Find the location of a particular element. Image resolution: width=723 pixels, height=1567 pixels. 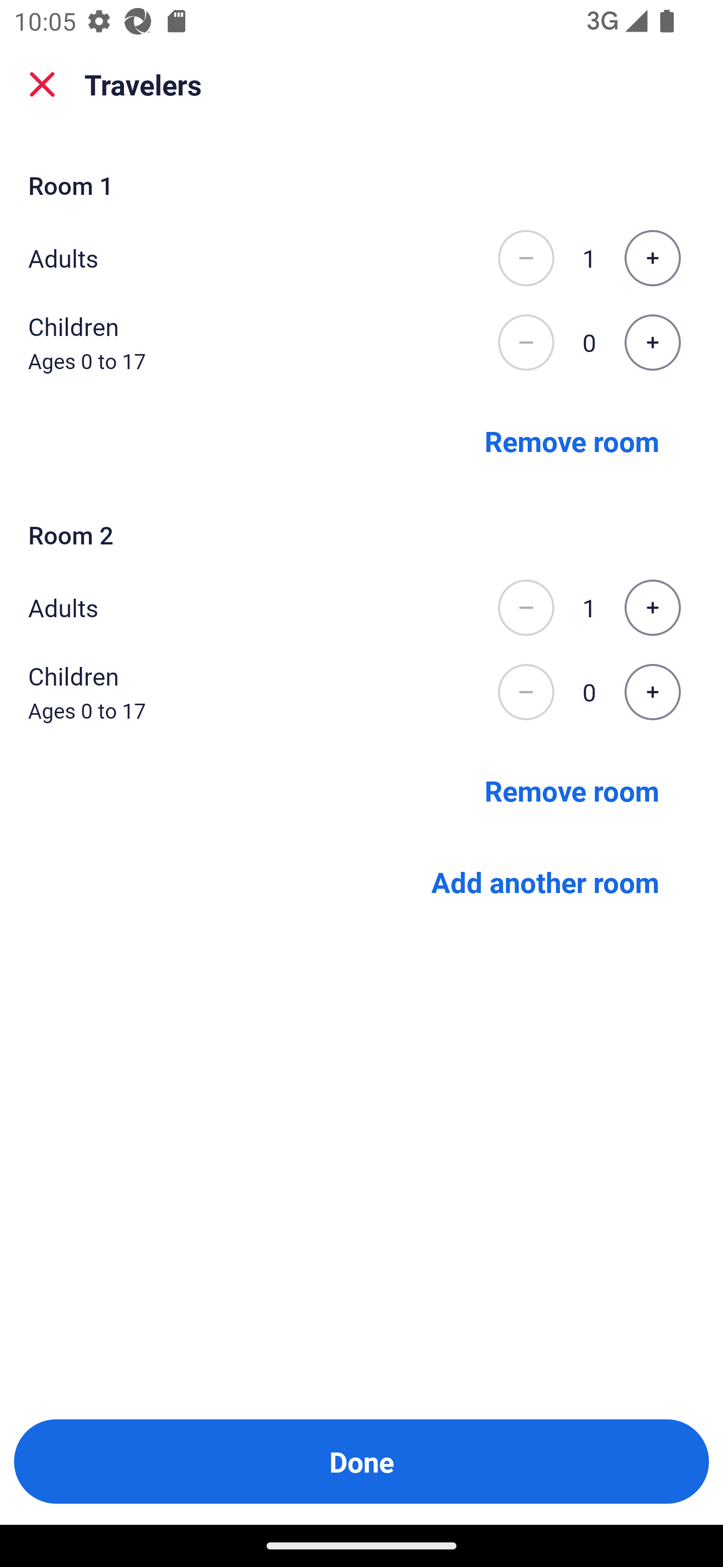

Increase the number of adults is located at coordinates (652, 608).